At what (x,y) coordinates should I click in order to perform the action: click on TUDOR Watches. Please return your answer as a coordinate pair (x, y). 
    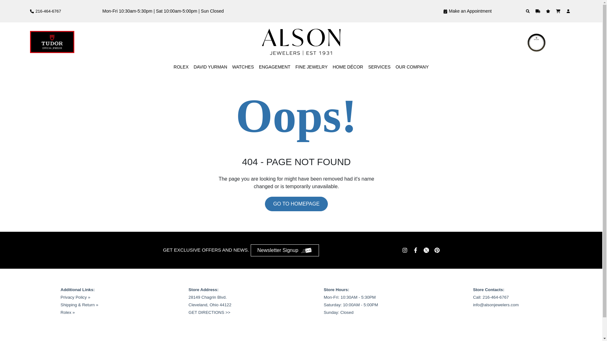
    Looking at the image, I should click on (52, 33).